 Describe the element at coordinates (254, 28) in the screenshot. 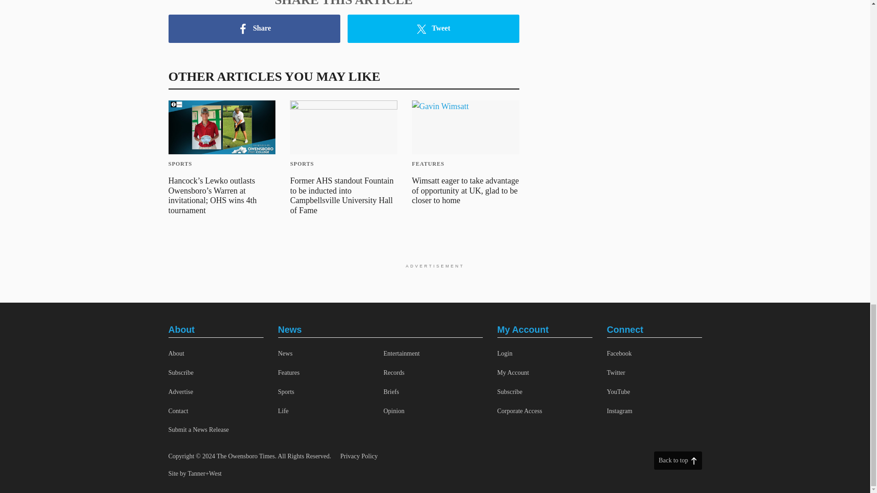

I see `Share on Facebook` at that location.